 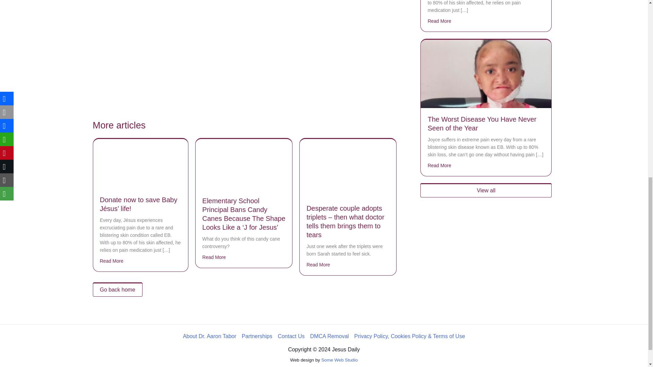 What do you see at coordinates (482, 124) in the screenshot?
I see `The Worst Disease You Have Never Seen of the Year` at bounding box center [482, 124].